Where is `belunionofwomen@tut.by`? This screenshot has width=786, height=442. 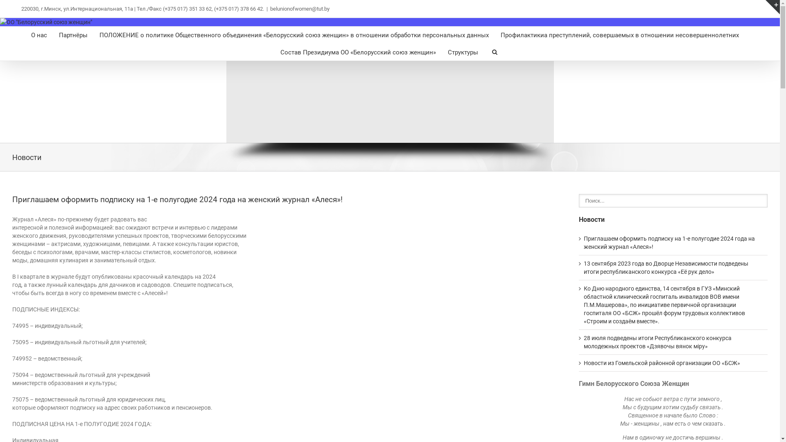 belunionofwomen@tut.by is located at coordinates (300, 9).